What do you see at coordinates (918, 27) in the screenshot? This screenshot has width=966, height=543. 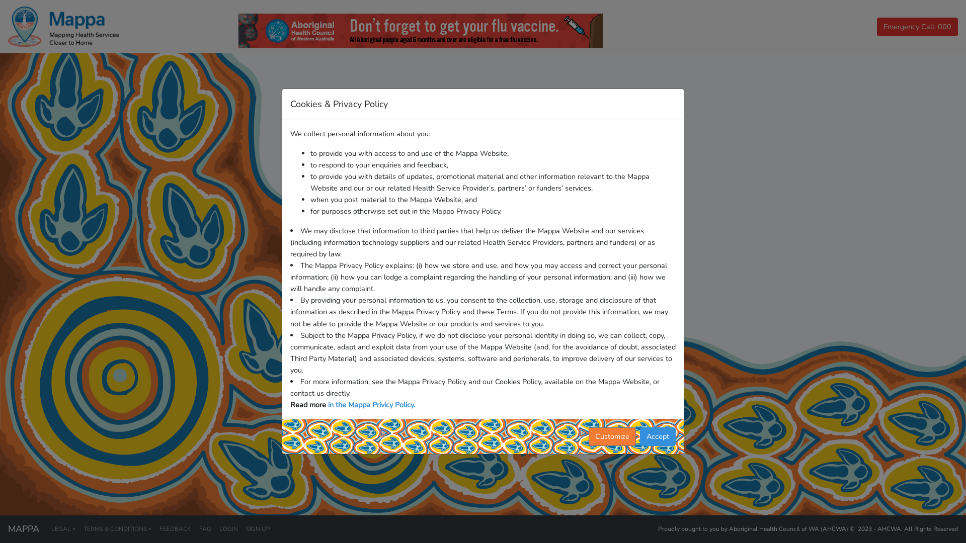 I see `Emergency Call: 000` at bounding box center [918, 27].